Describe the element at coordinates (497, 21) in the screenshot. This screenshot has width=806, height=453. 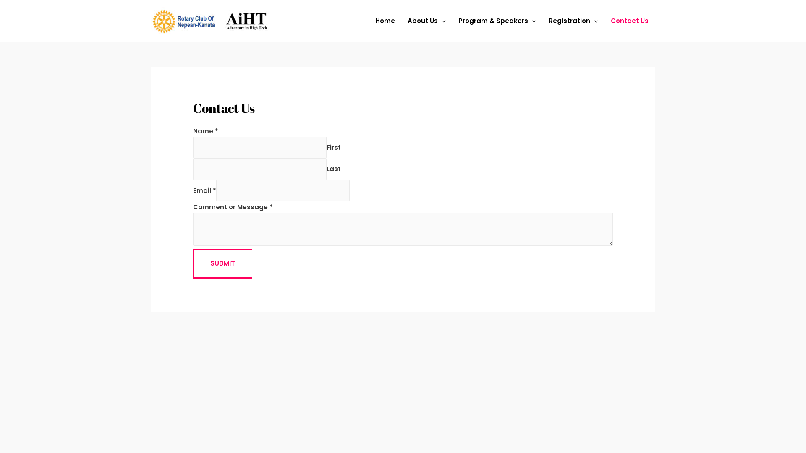
I see `Program & Speakers` at that location.